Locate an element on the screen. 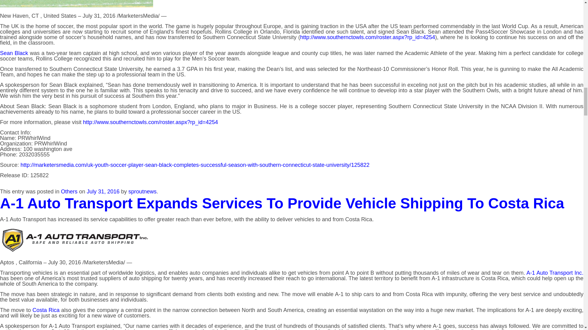 Image resolution: width=588 pixels, height=330 pixels. 8:00 am is located at coordinates (103, 191).